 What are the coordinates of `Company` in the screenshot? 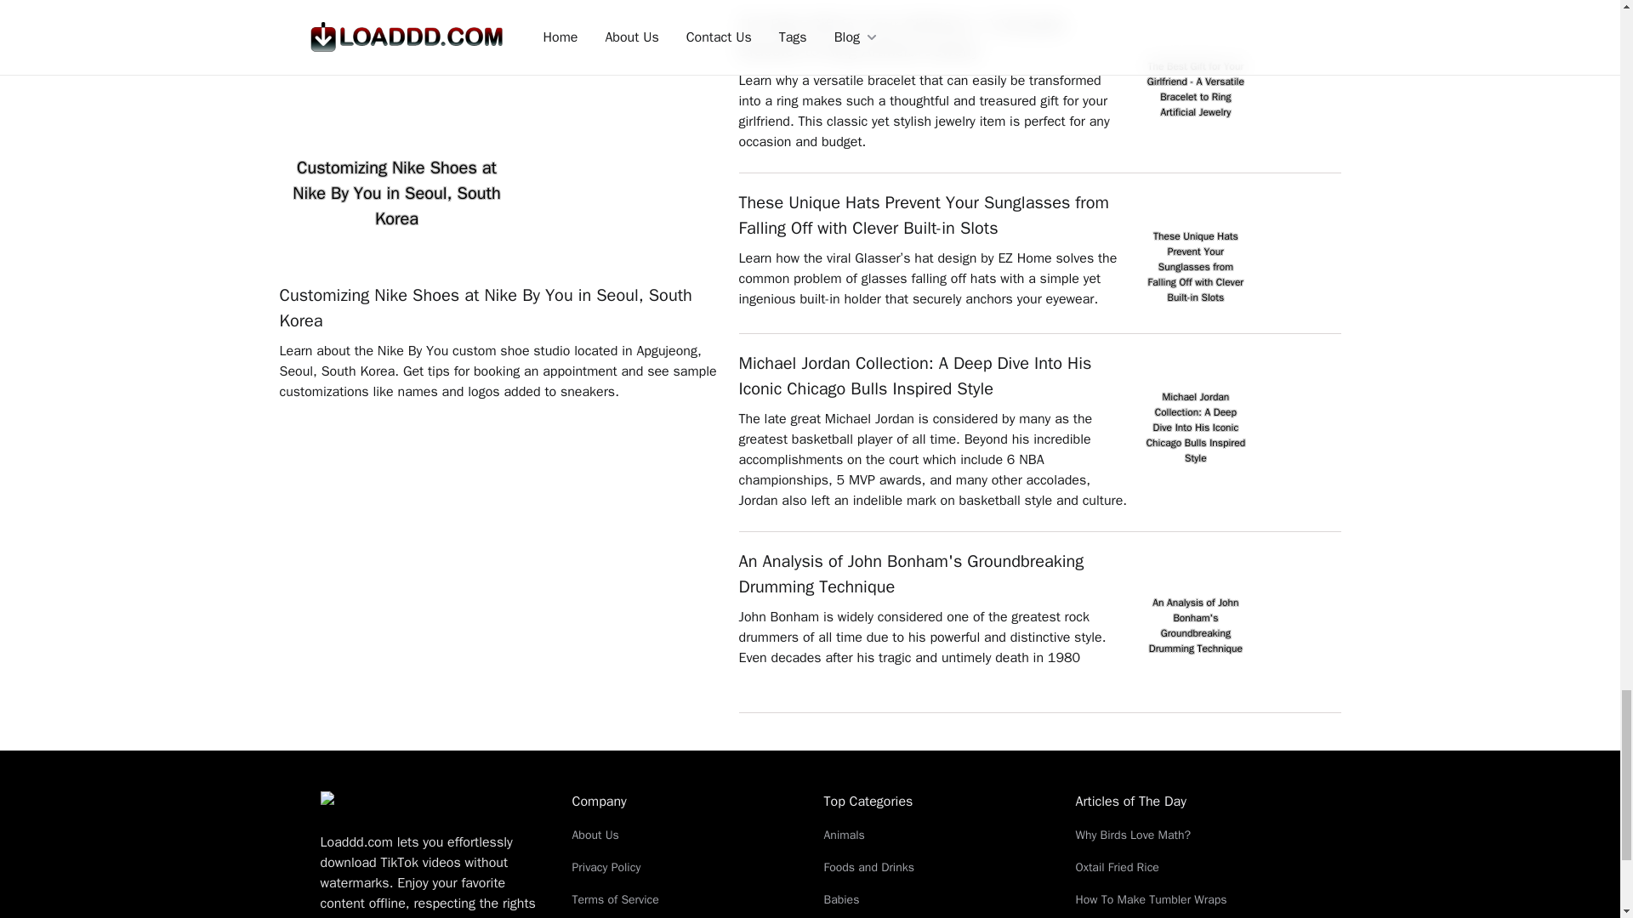 It's located at (684, 801).